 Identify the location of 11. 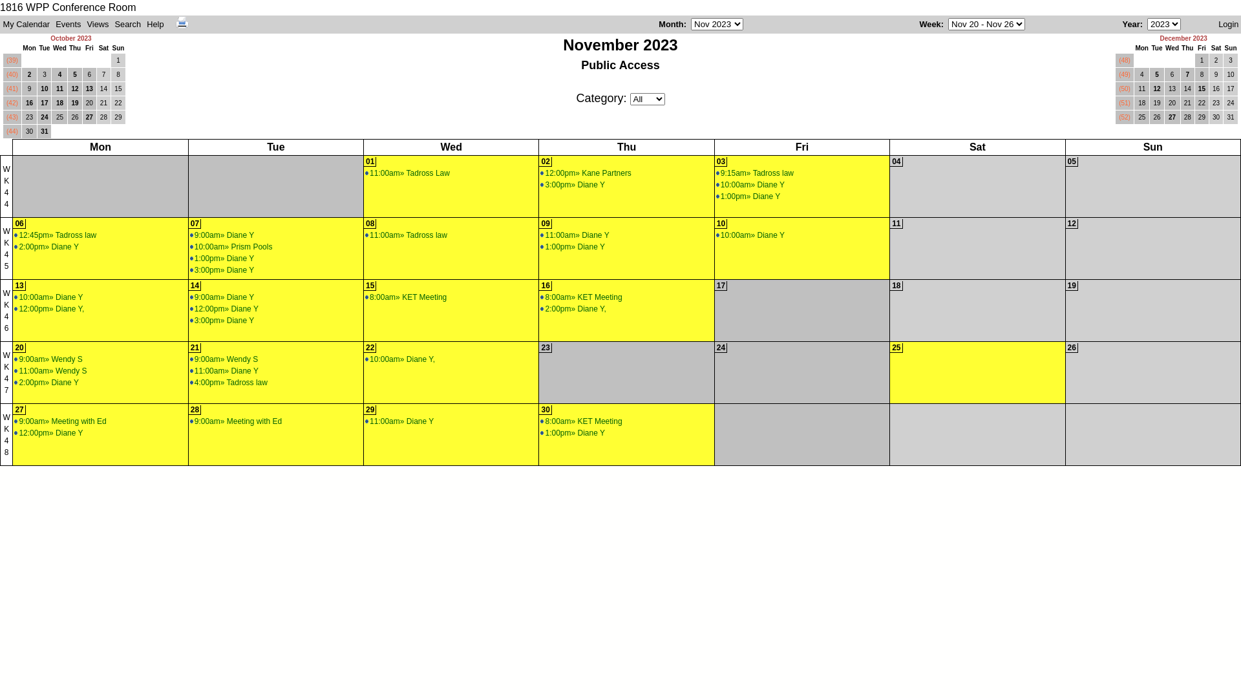
(1142, 89).